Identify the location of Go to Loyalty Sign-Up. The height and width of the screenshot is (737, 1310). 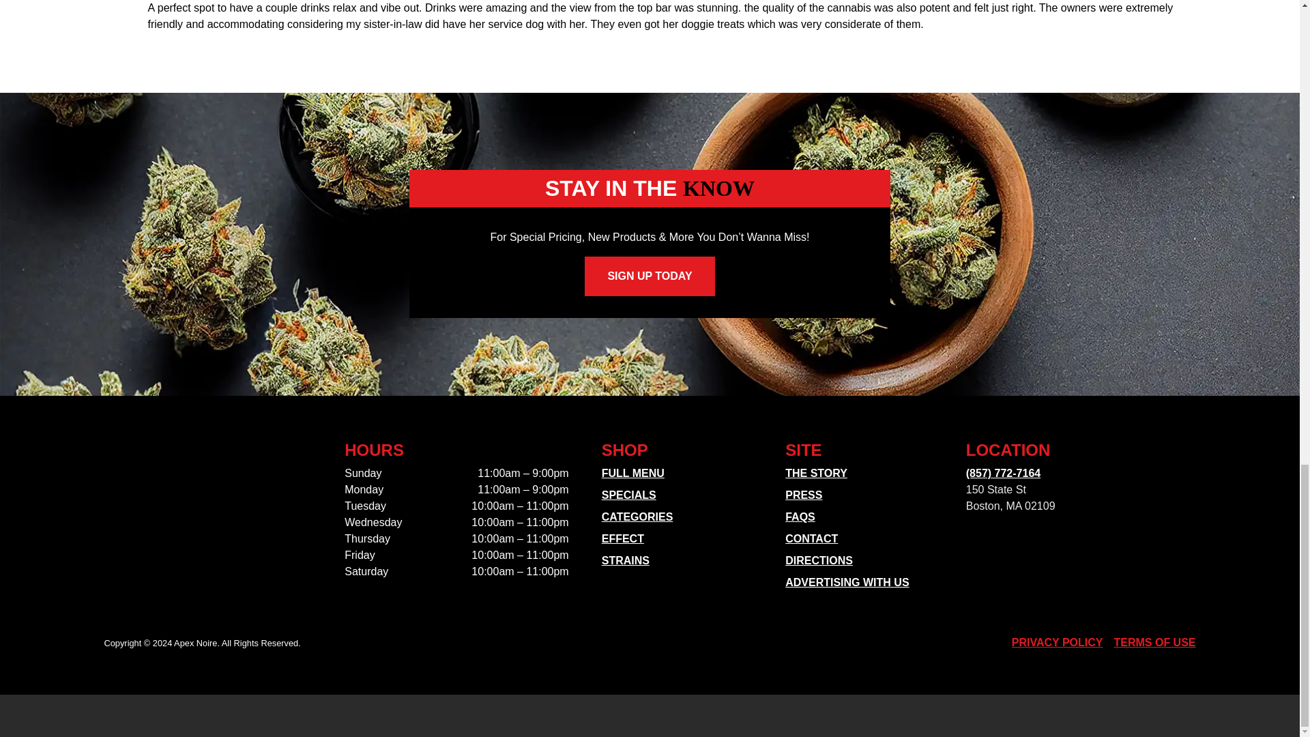
(649, 276).